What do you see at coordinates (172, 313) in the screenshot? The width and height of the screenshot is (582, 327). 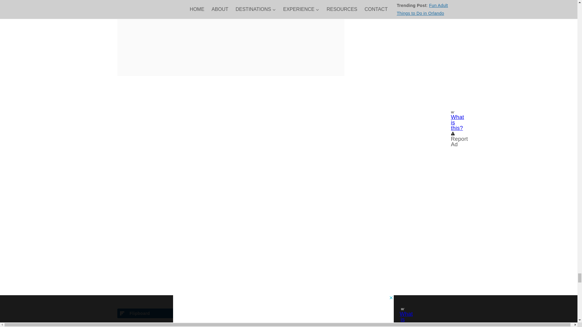 I see `Share on Flipboard` at bounding box center [172, 313].